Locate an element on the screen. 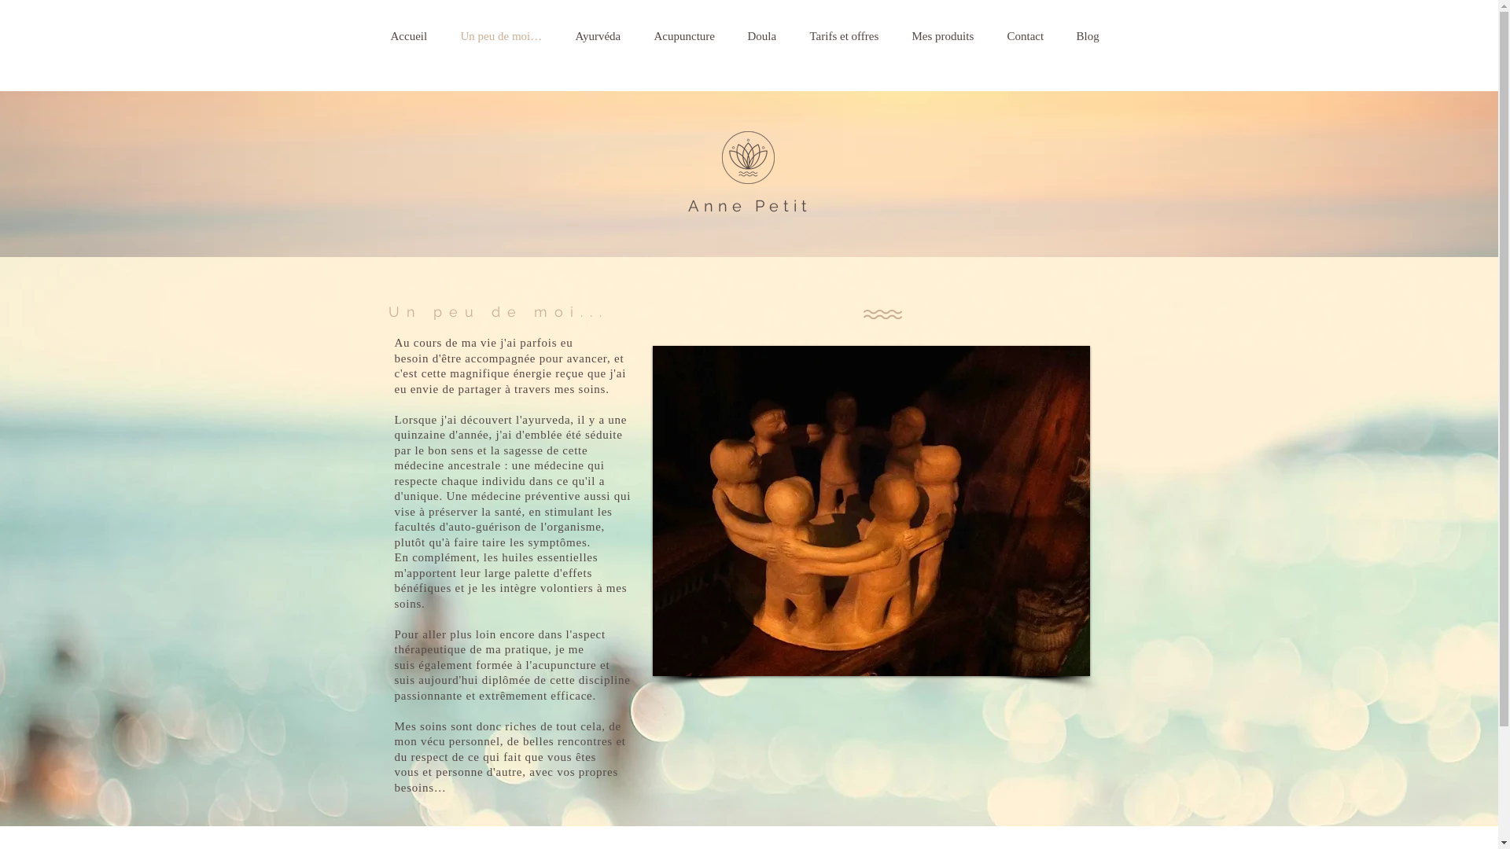  Contact is located at coordinates (1033, 36).